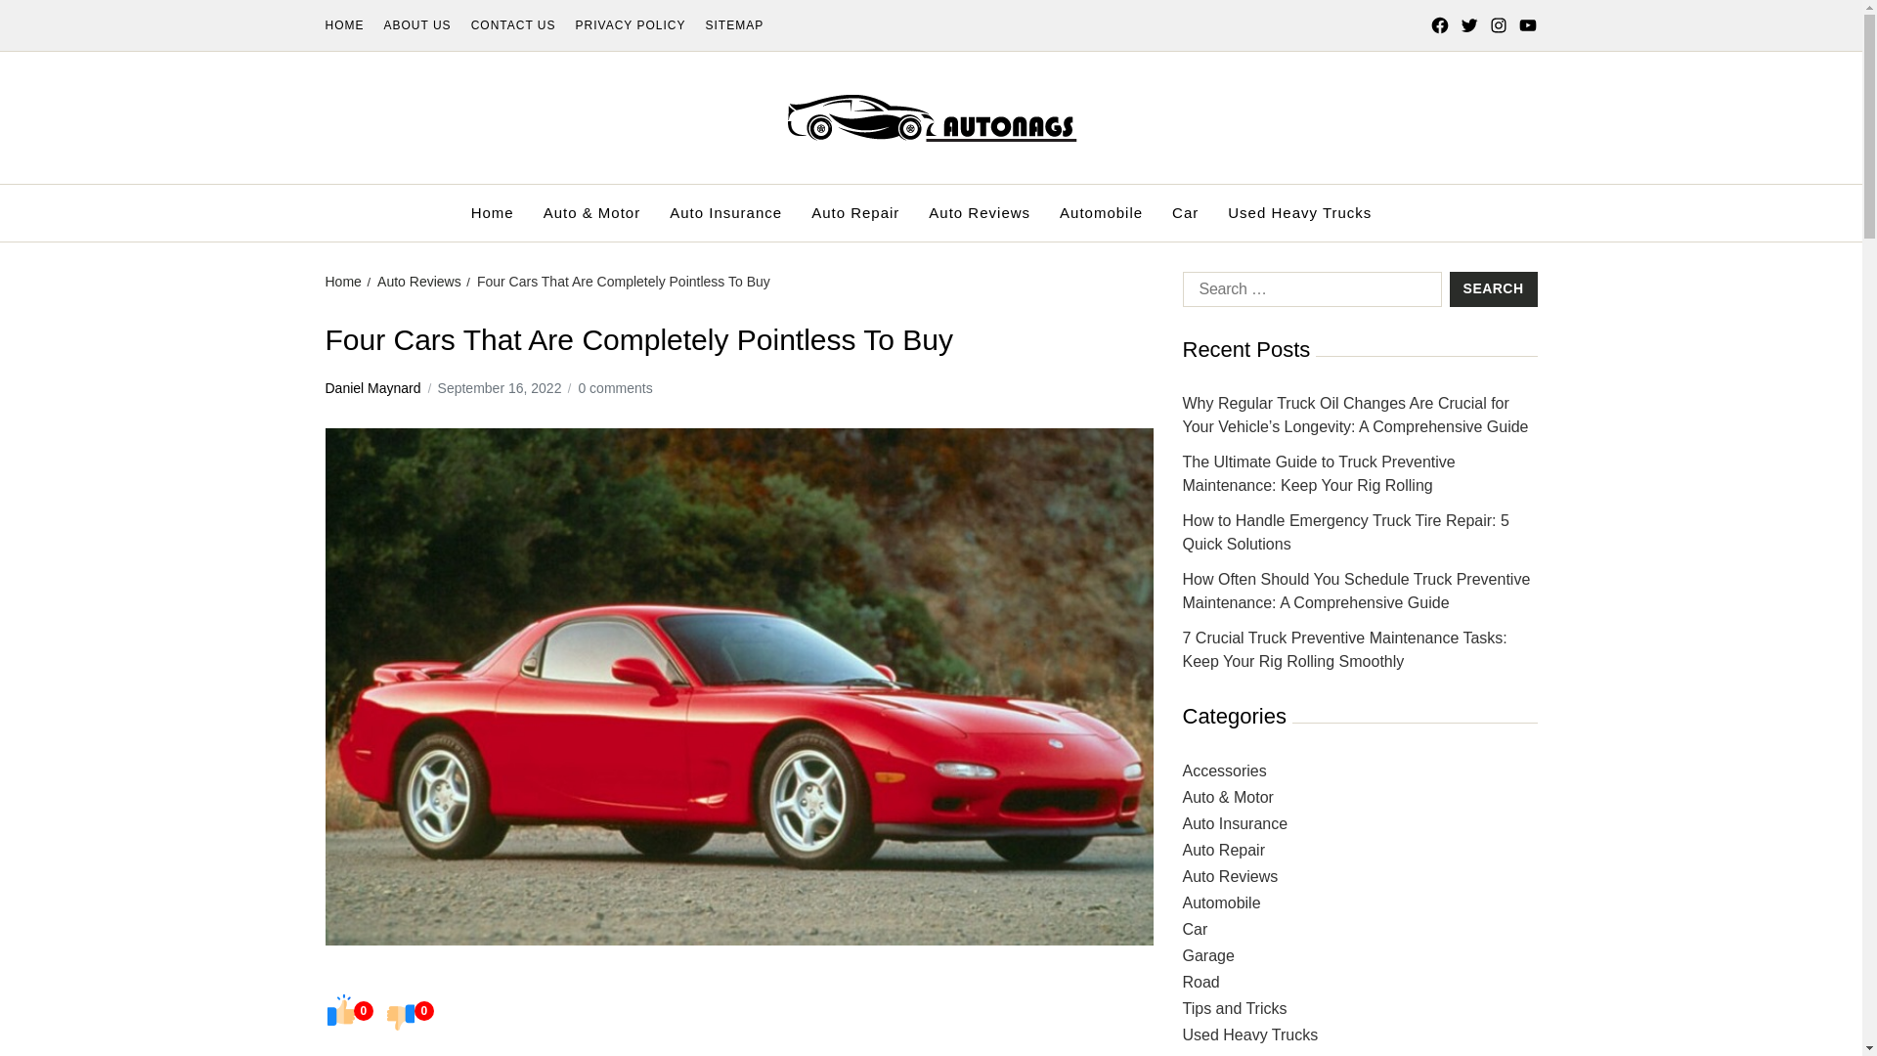 This screenshot has height=1056, width=1877. What do you see at coordinates (344, 25) in the screenshot?
I see `HOME` at bounding box center [344, 25].